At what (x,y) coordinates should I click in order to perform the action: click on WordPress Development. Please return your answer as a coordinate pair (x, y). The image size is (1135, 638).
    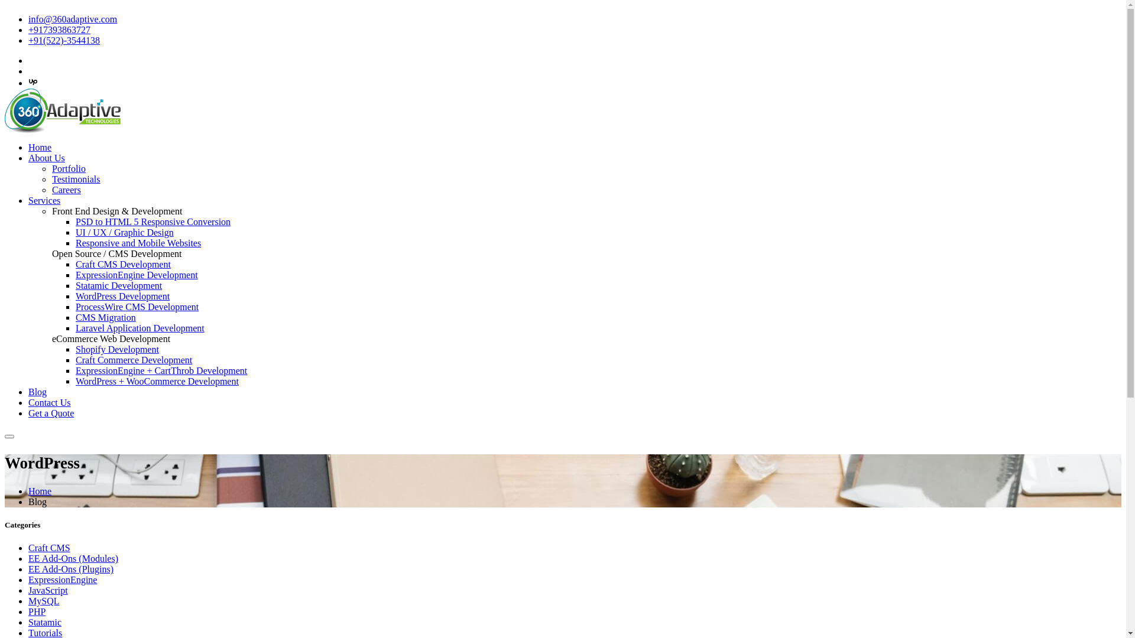
    Looking at the image, I should click on (123, 297).